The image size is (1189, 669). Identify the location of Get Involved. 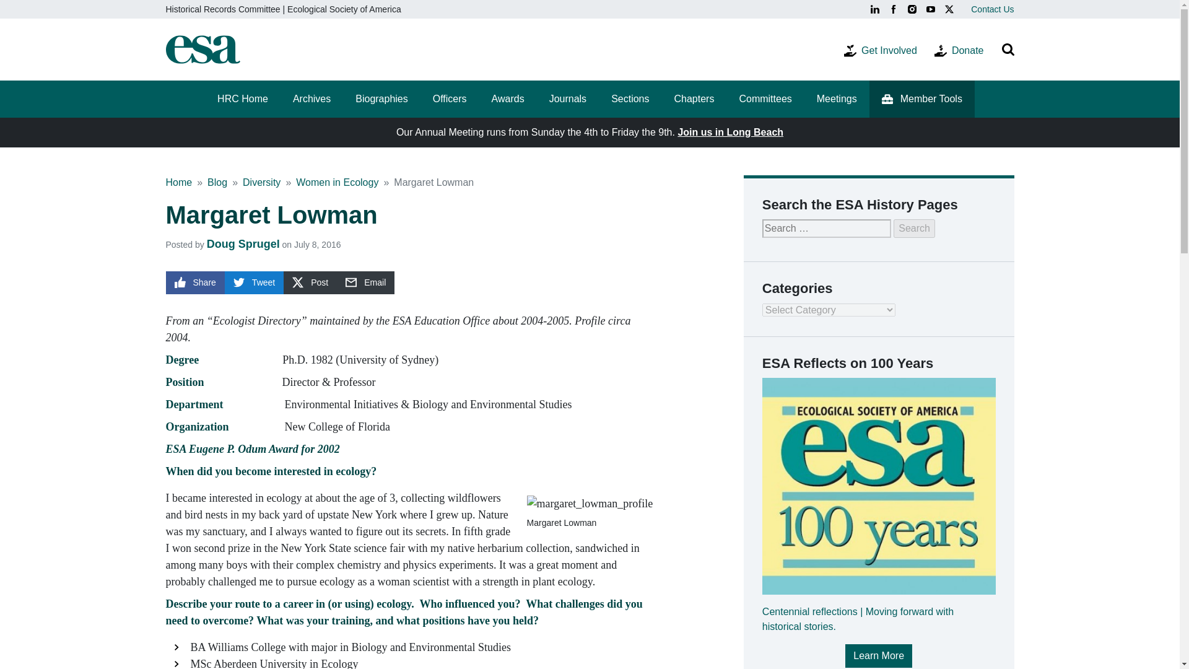
(881, 50).